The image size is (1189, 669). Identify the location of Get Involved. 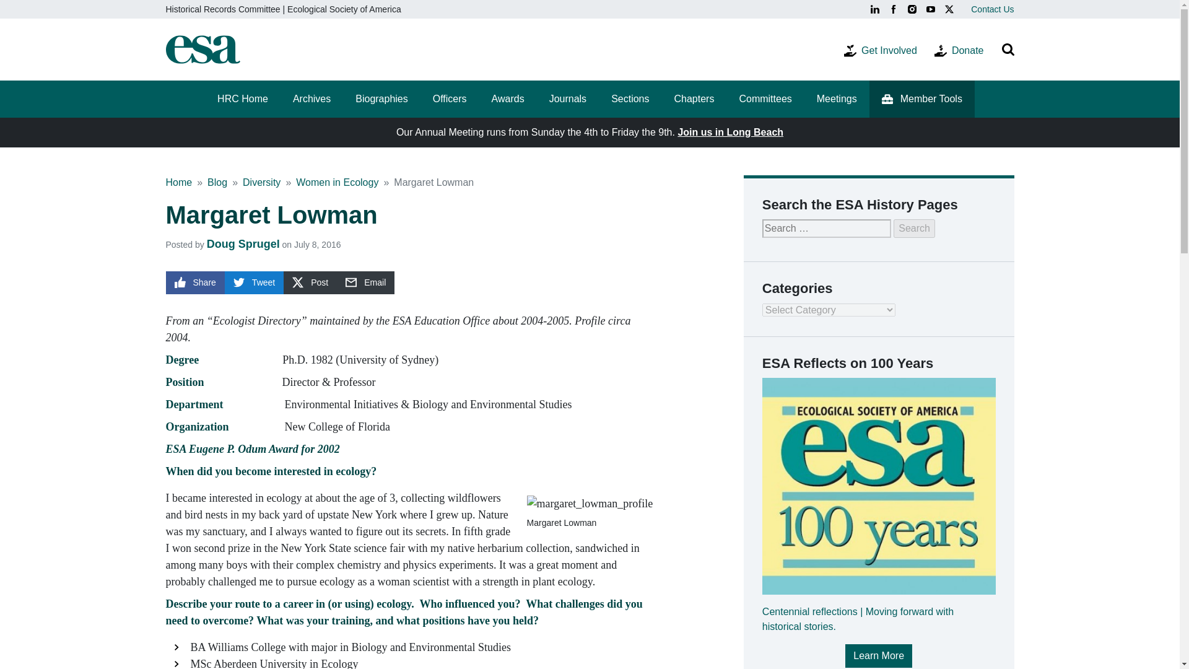
(881, 50).